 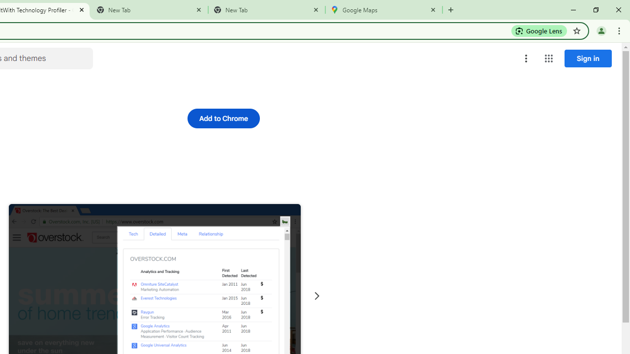 I want to click on Next slide, so click(x=317, y=296).